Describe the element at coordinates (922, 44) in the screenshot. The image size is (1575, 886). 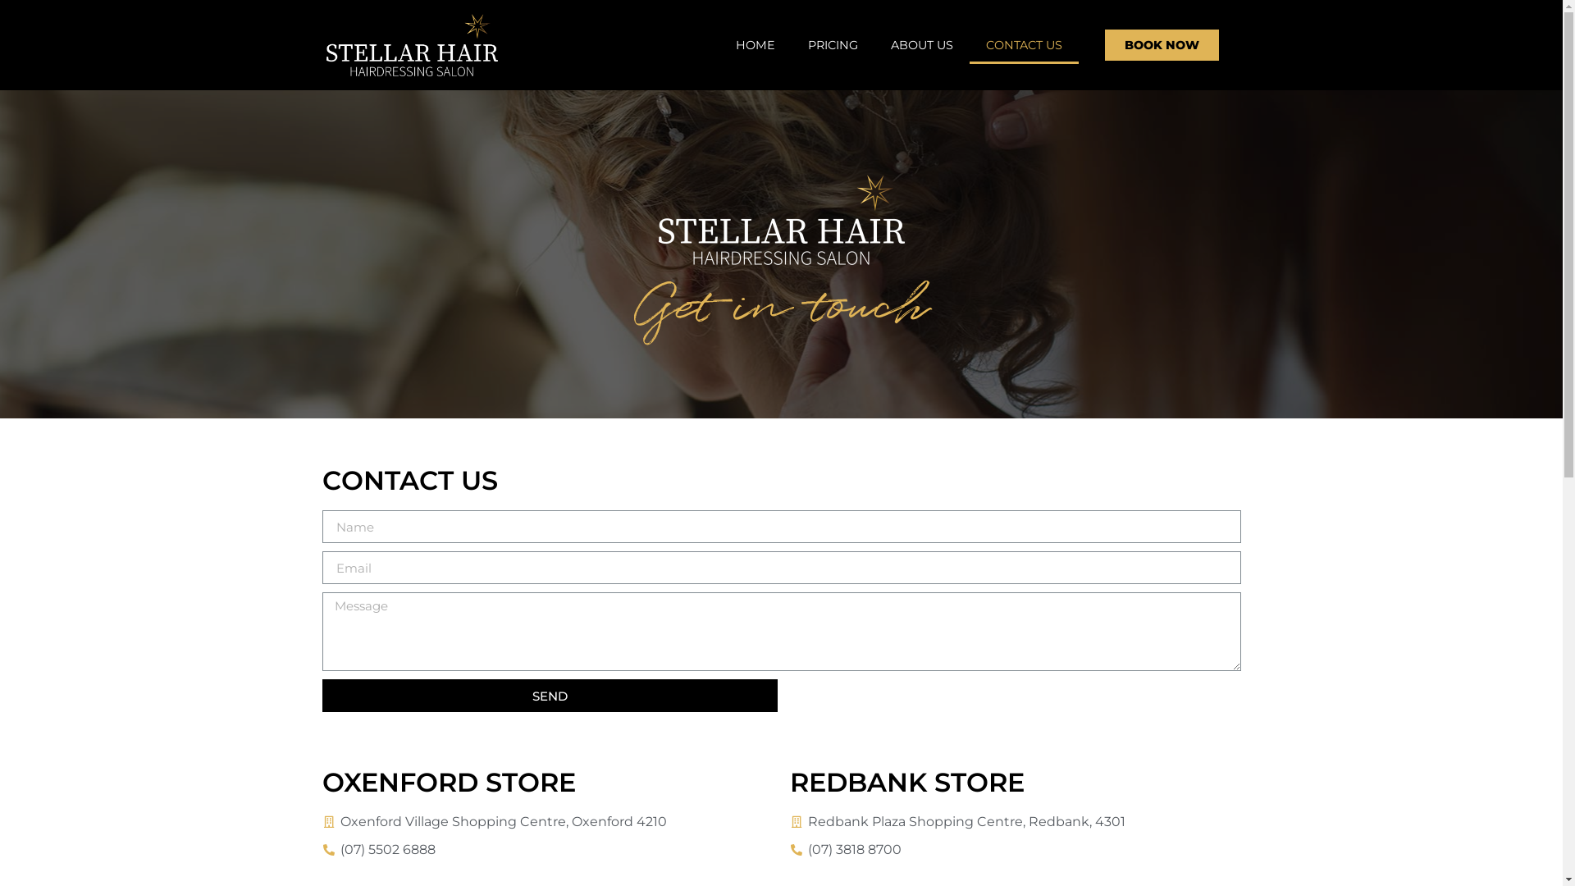
I see `ABOUT US` at that location.